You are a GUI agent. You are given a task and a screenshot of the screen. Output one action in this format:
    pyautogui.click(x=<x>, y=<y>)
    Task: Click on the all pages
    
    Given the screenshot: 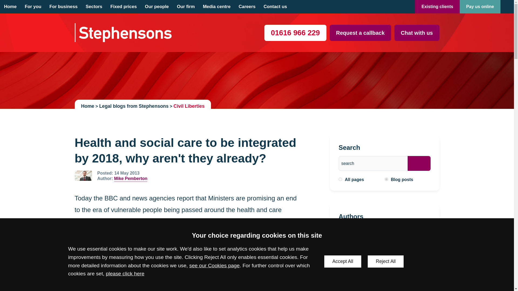 What is the action you would take?
    pyautogui.click(x=340, y=179)
    